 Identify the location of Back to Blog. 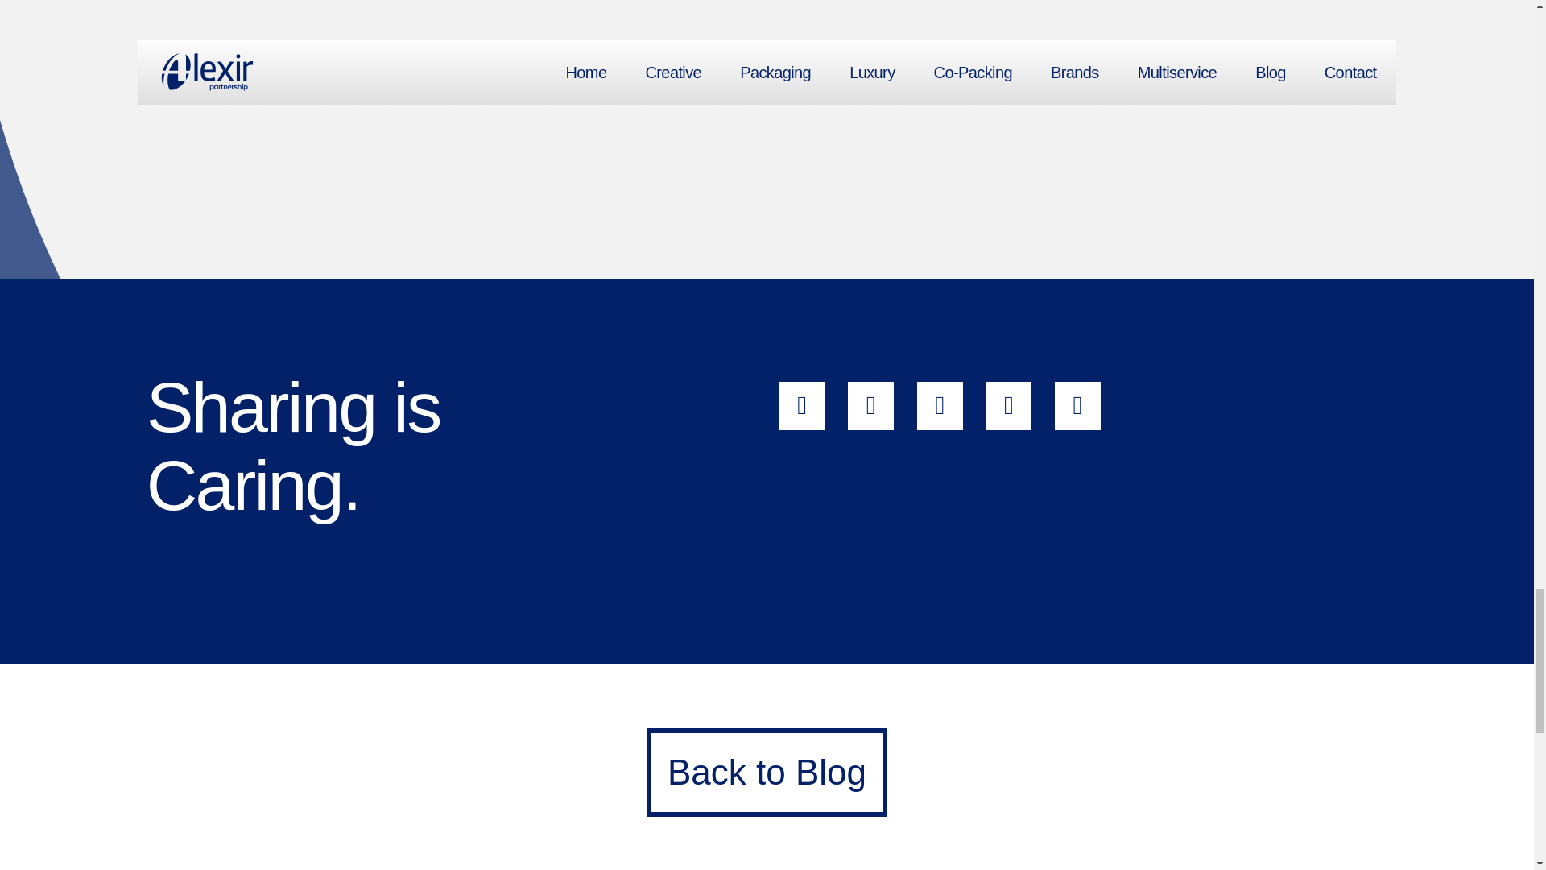
(767, 772).